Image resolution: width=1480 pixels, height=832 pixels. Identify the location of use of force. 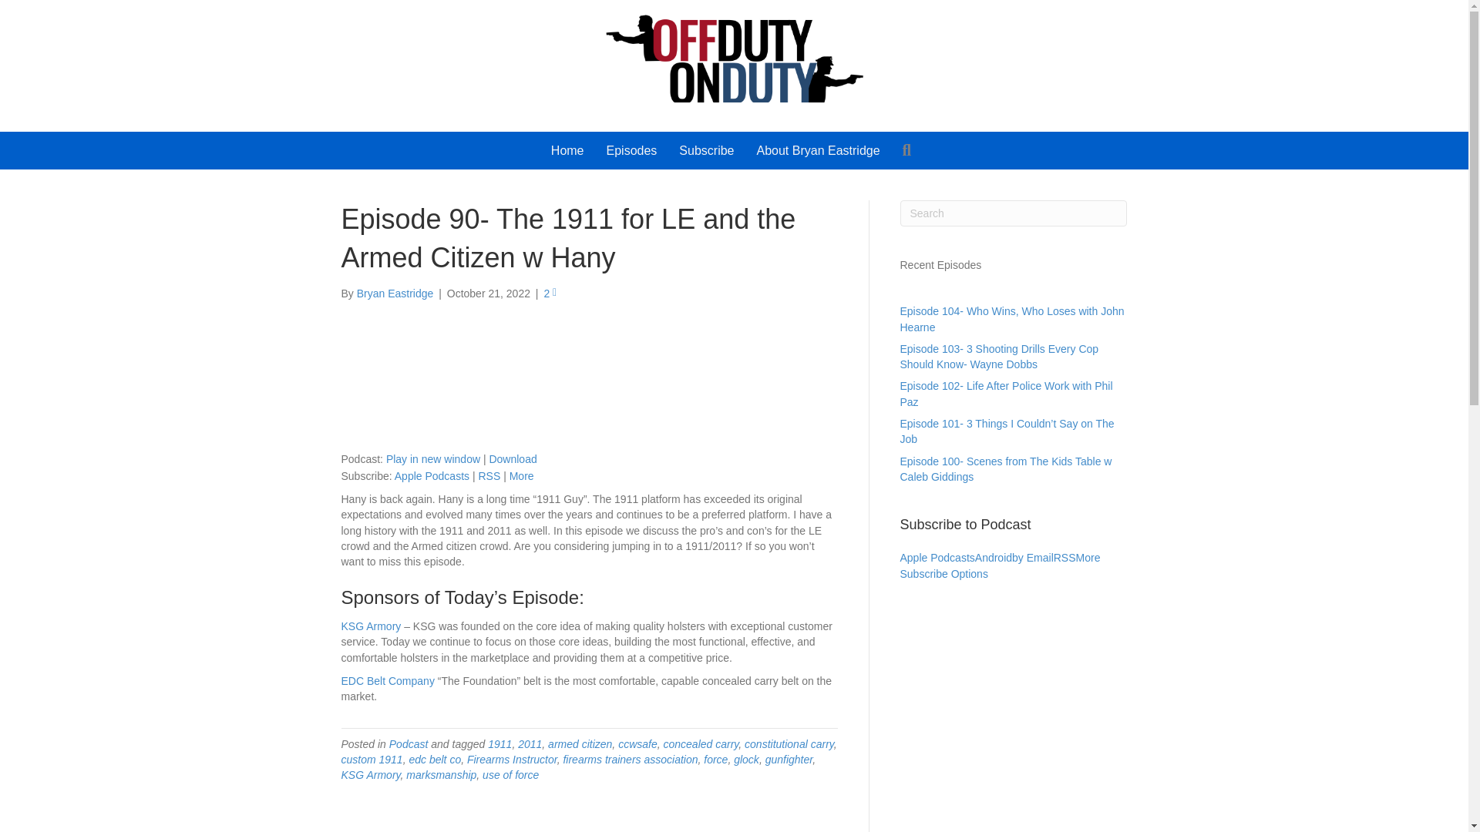
(510, 775).